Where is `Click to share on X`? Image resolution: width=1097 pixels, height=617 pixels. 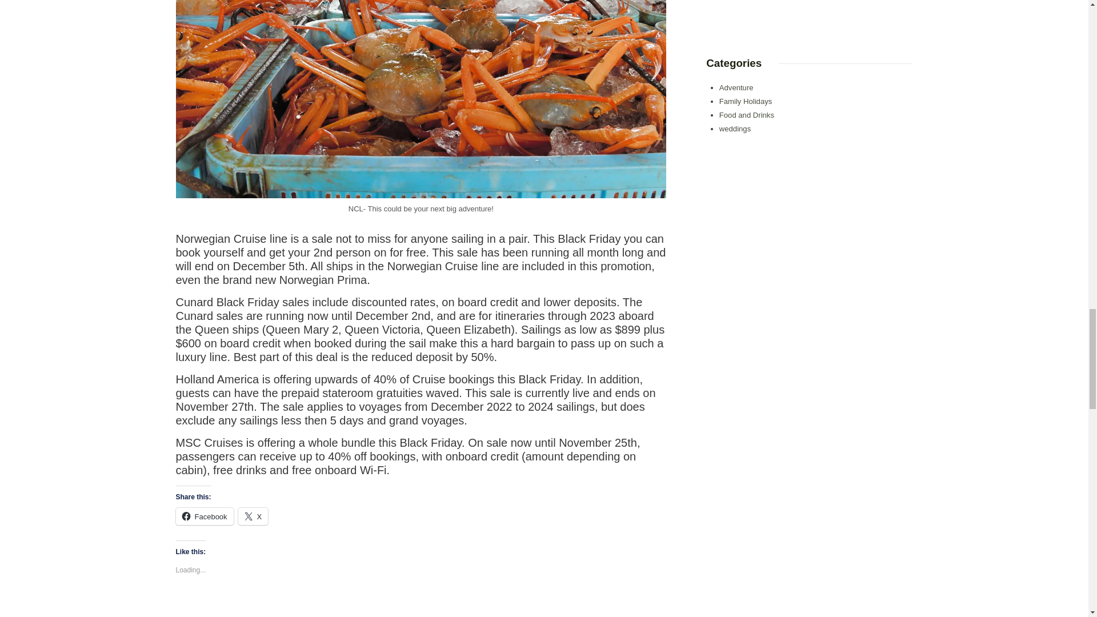 Click to share on X is located at coordinates (253, 516).